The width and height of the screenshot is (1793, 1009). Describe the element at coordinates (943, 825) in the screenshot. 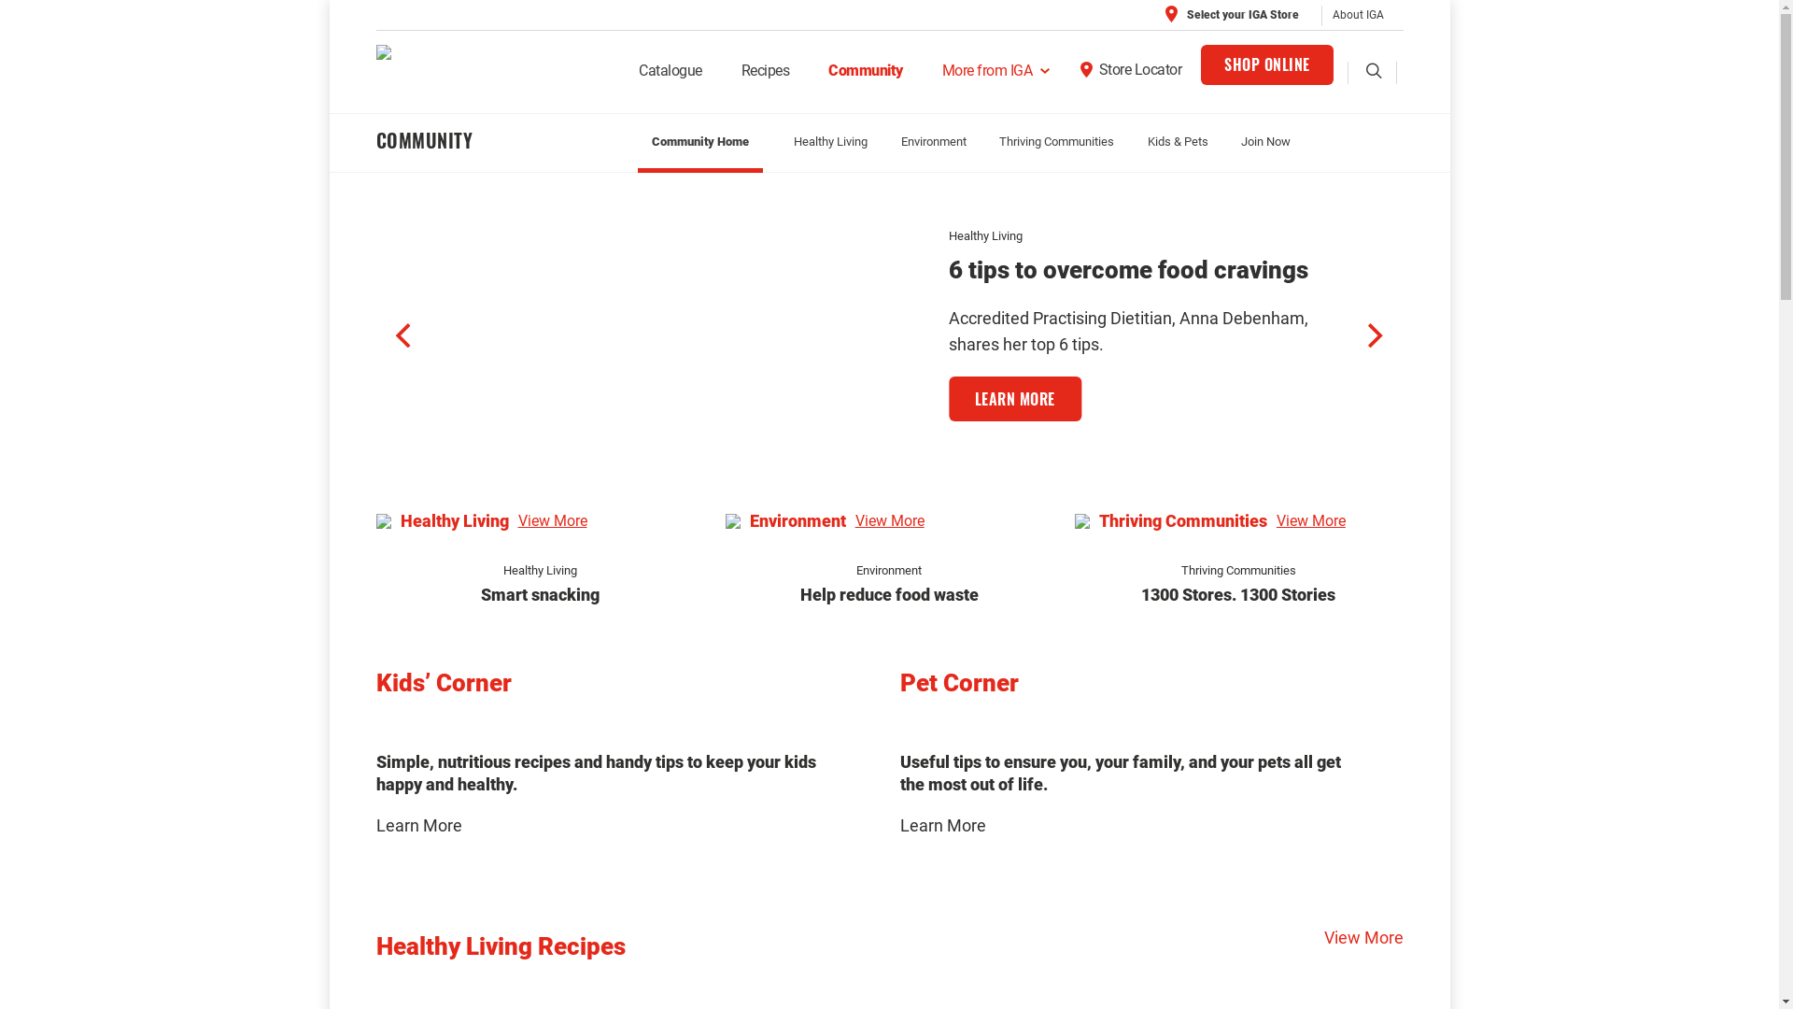

I see `Learn More` at that location.